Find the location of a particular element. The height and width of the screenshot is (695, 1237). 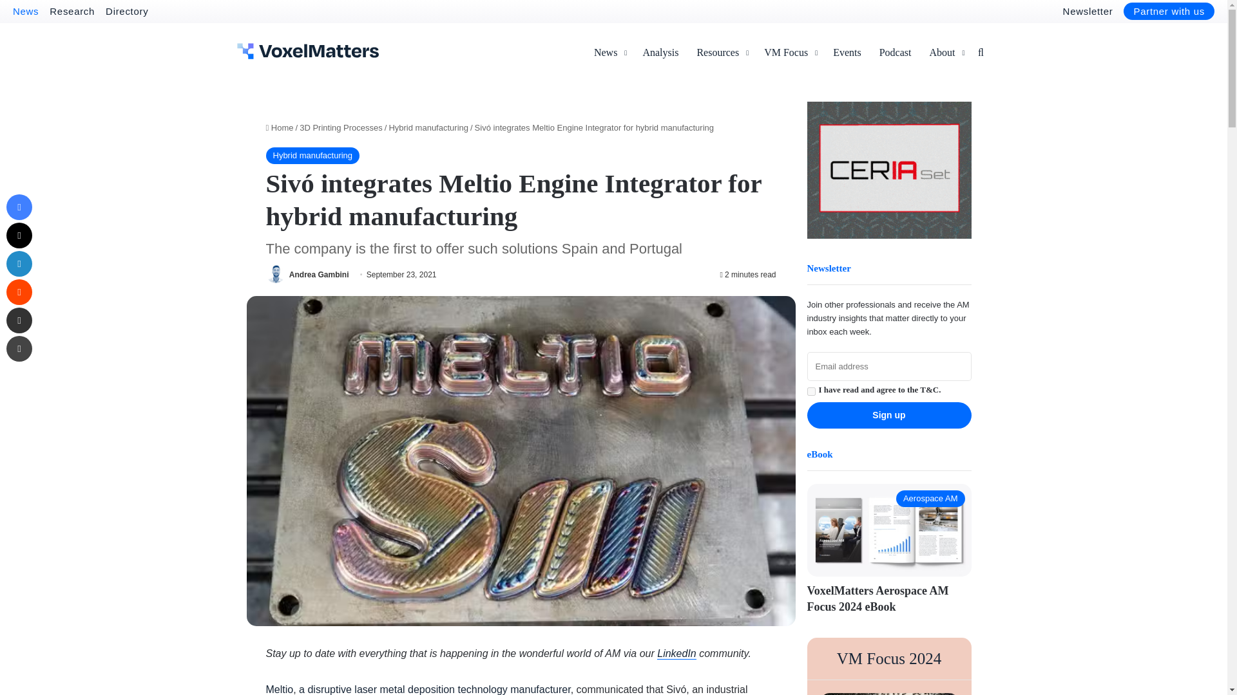

Share via Email is located at coordinates (19, 320).